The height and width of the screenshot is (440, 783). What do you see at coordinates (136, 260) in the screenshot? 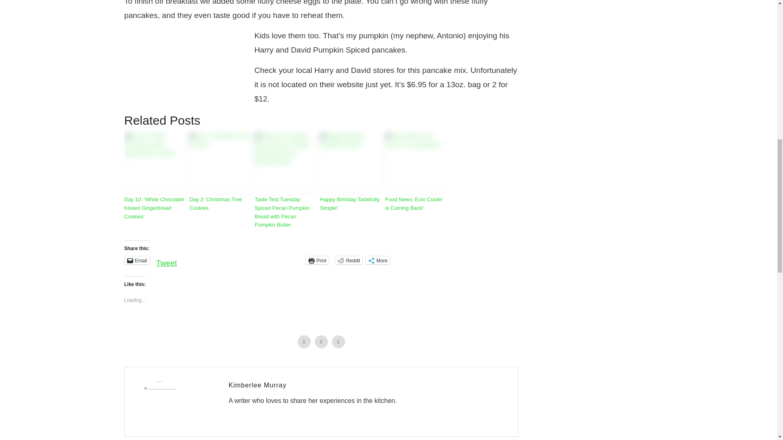
I see `Click to email a link to a friend` at bounding box center [136, 260].